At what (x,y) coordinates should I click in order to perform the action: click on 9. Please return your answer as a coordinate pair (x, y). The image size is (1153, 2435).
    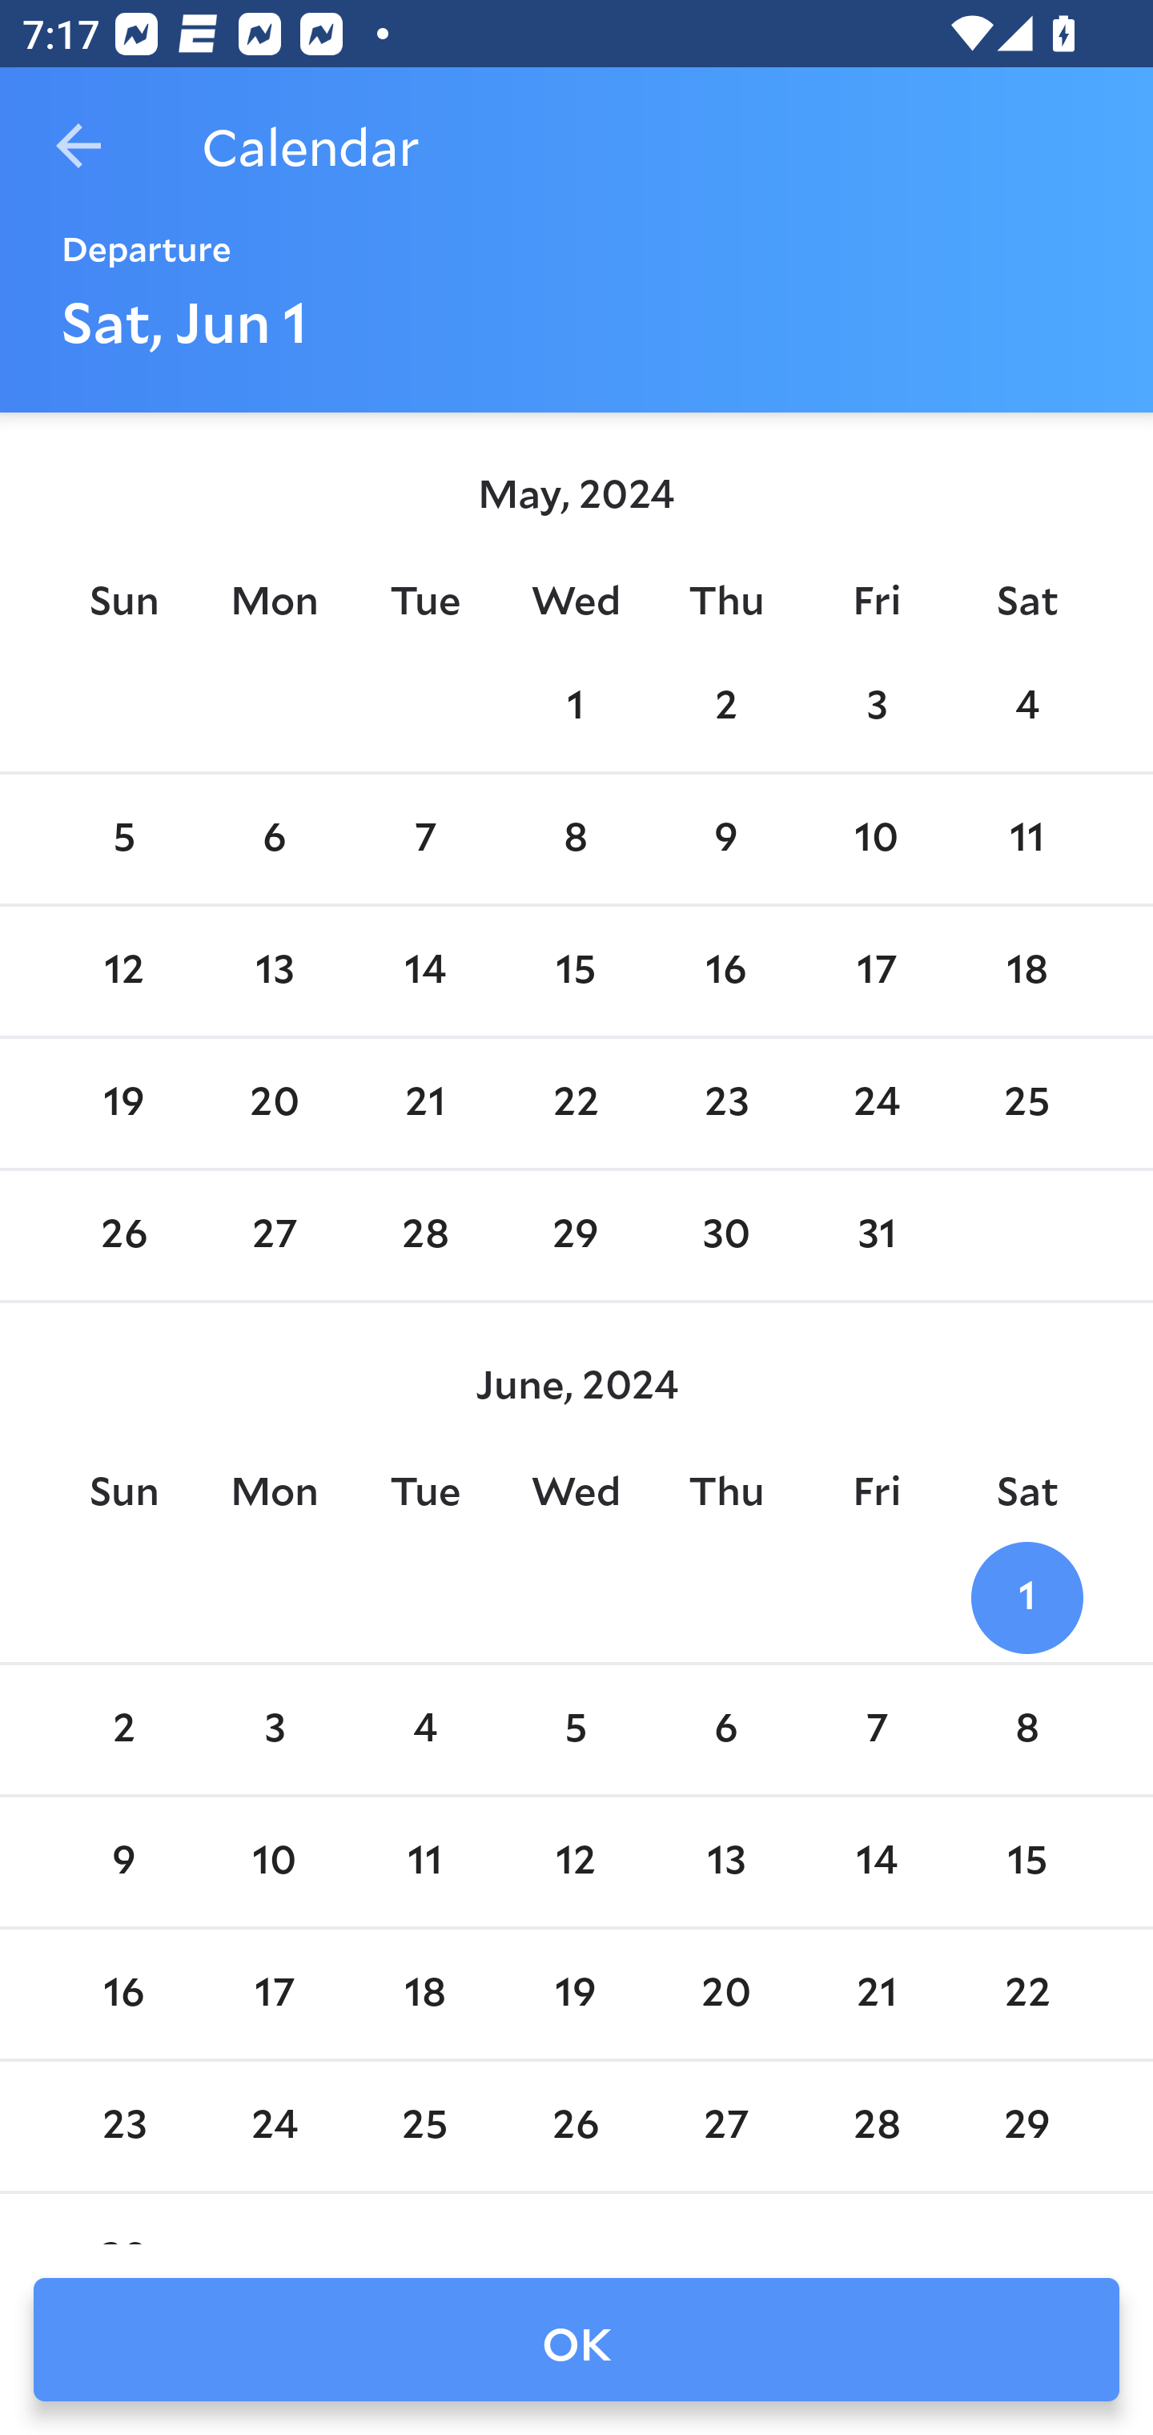
    Looking at the image, I should click on (725, 839).